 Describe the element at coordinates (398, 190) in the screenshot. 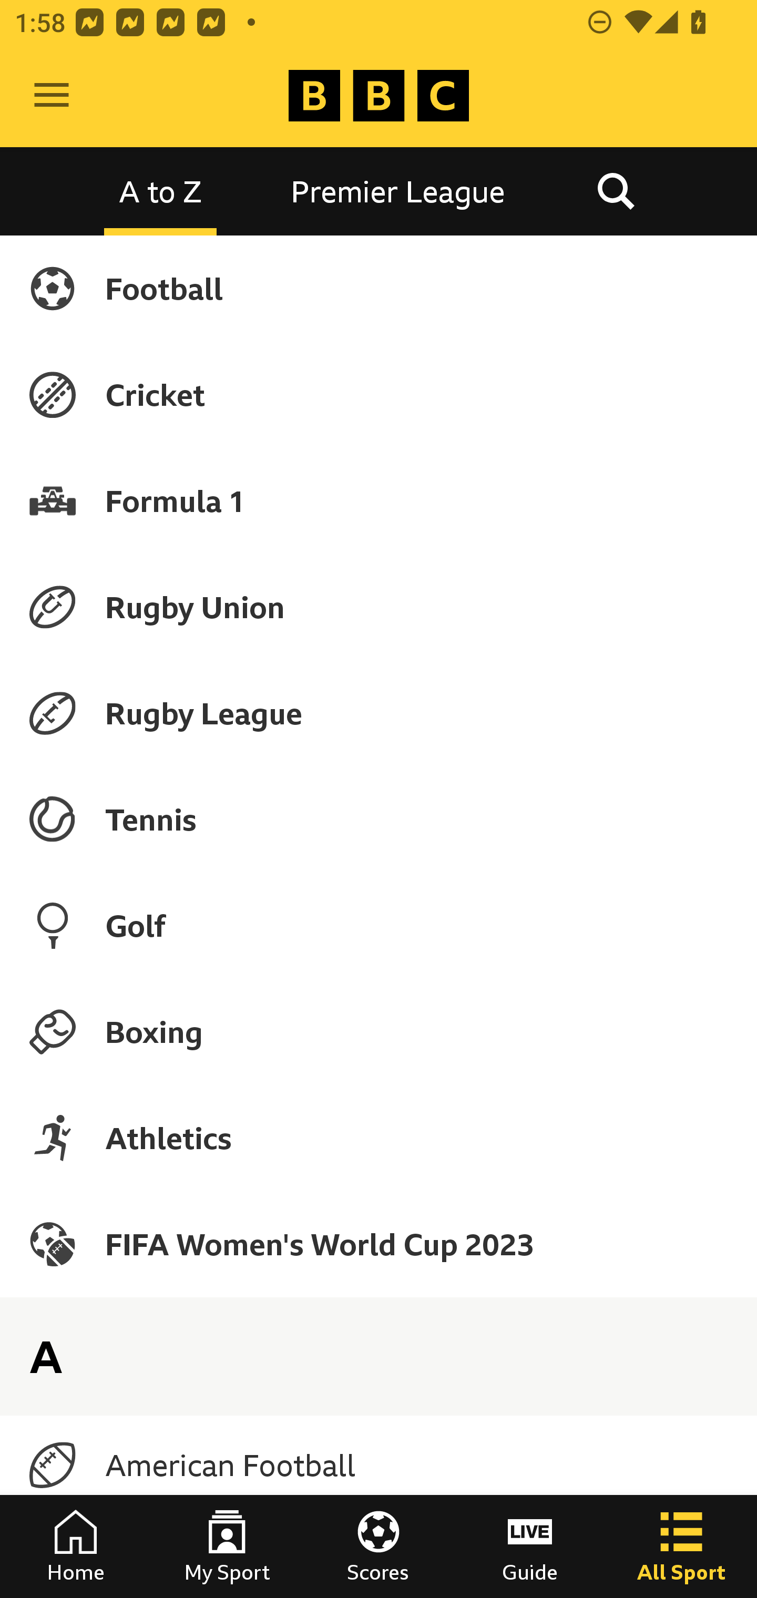

I see `Premier League` at that location.